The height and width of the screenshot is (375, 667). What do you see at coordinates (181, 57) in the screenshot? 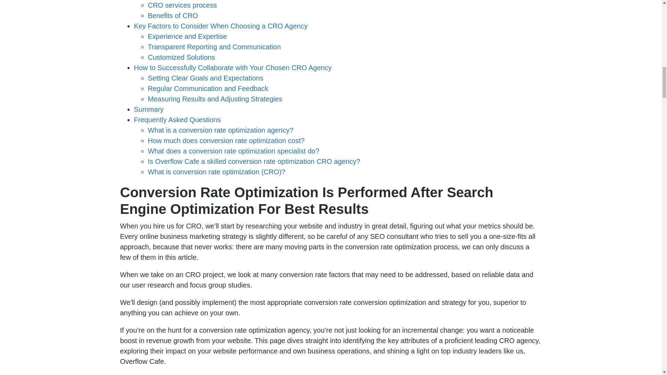
I see `Customized Solutions` at bounding box center [181, 57].